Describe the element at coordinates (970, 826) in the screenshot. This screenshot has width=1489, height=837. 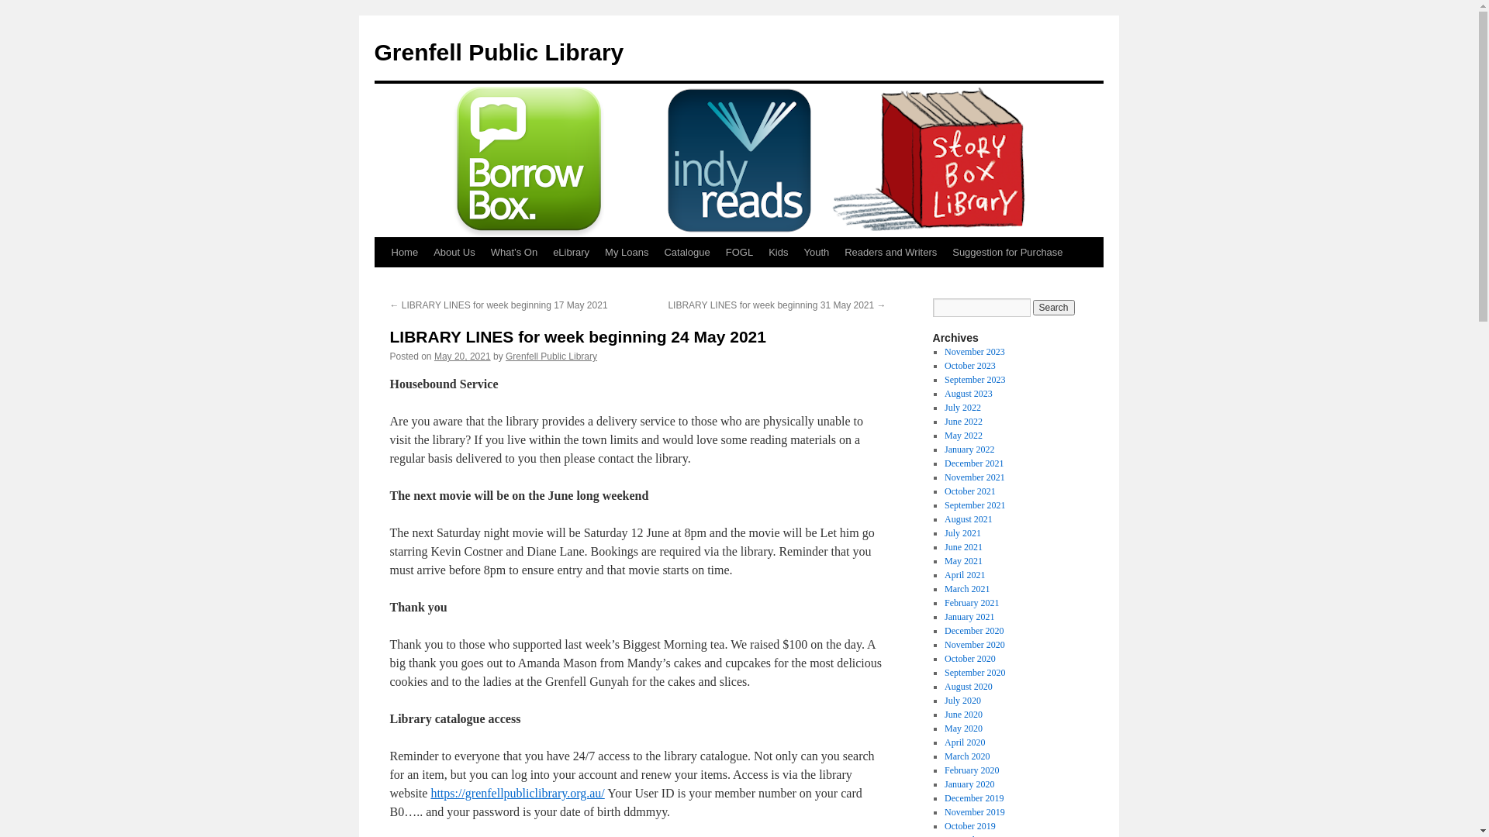
I see `October 2019` at that location.